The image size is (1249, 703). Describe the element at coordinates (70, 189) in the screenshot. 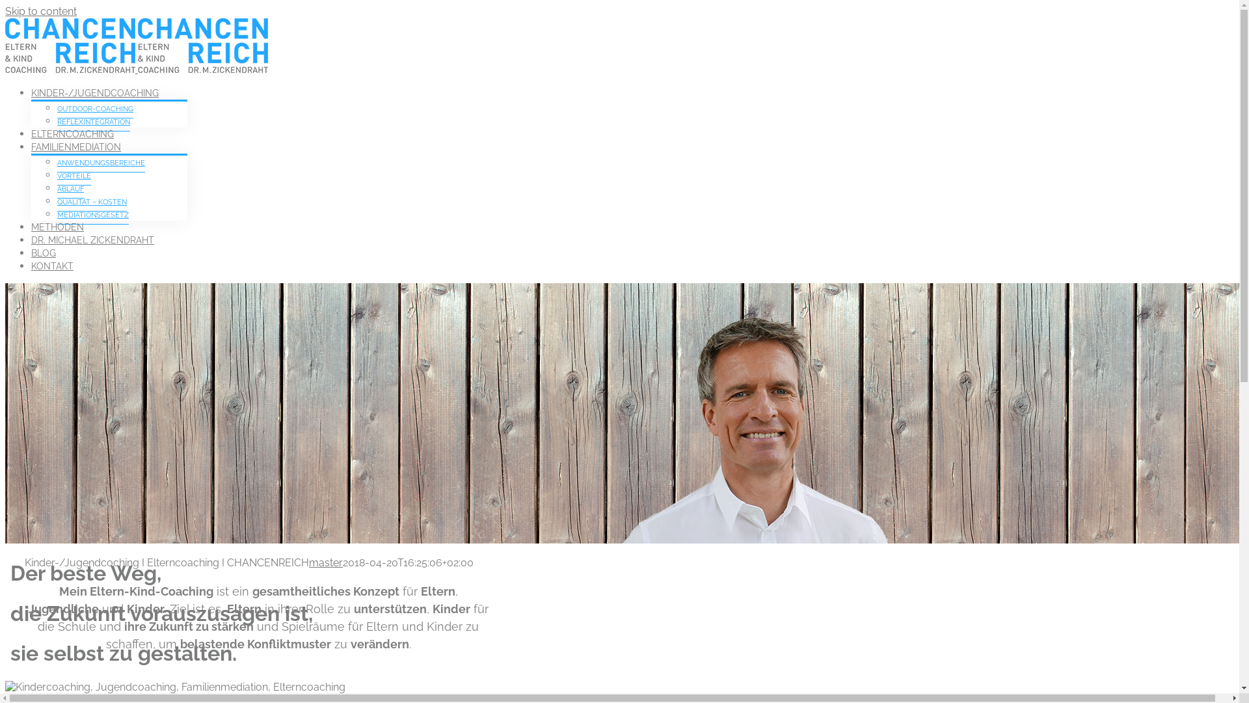

I see `ABLAUF` at that location.